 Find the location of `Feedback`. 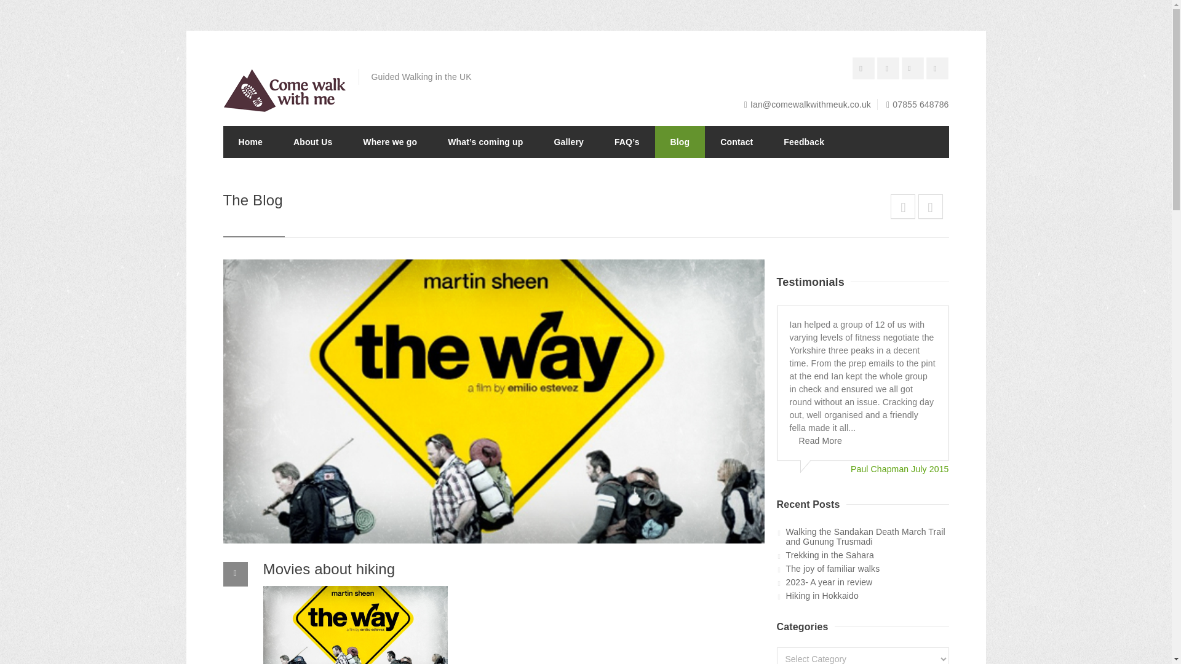

Feedback is located at coordinates (804, 141).